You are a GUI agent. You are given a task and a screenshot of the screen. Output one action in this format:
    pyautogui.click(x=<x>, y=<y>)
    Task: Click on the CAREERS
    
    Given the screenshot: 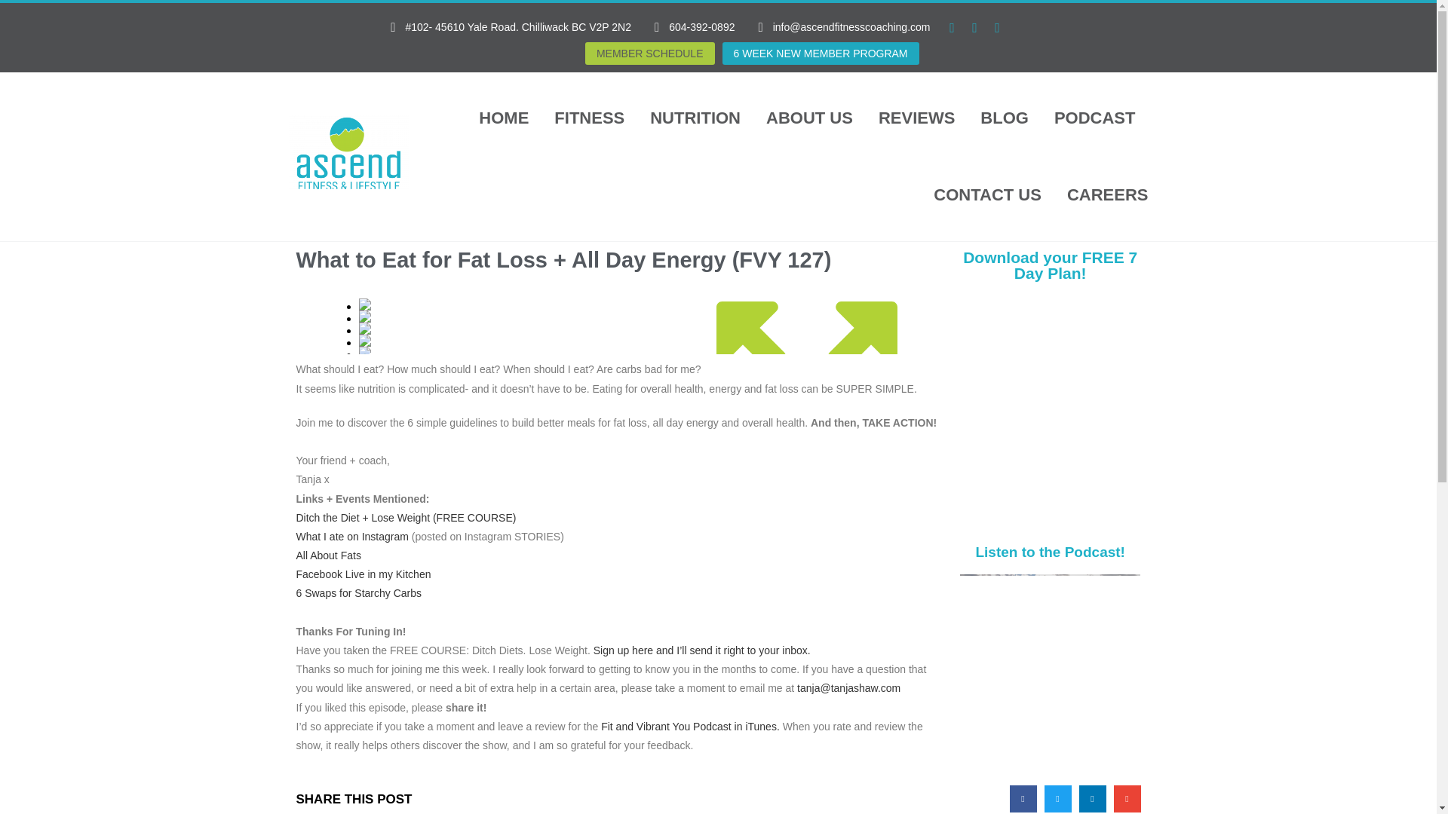 What is the action you would take?
    pyautogui.click(x=1107, y=194)
    